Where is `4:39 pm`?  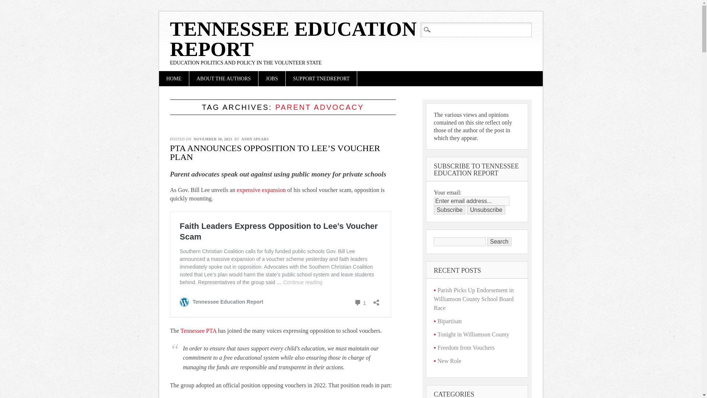
4:39 pm is located at coordinates (213, 139).